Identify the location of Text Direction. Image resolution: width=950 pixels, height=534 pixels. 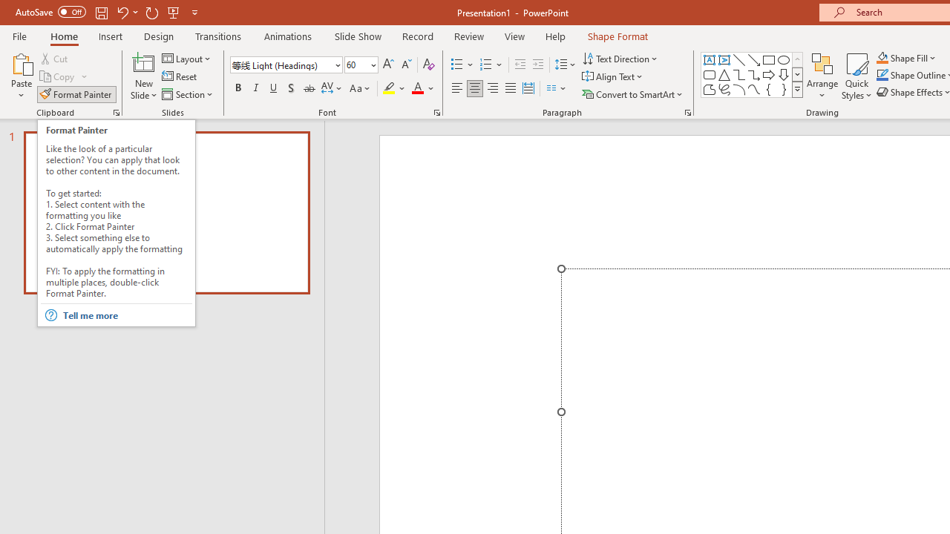
(620, 58).